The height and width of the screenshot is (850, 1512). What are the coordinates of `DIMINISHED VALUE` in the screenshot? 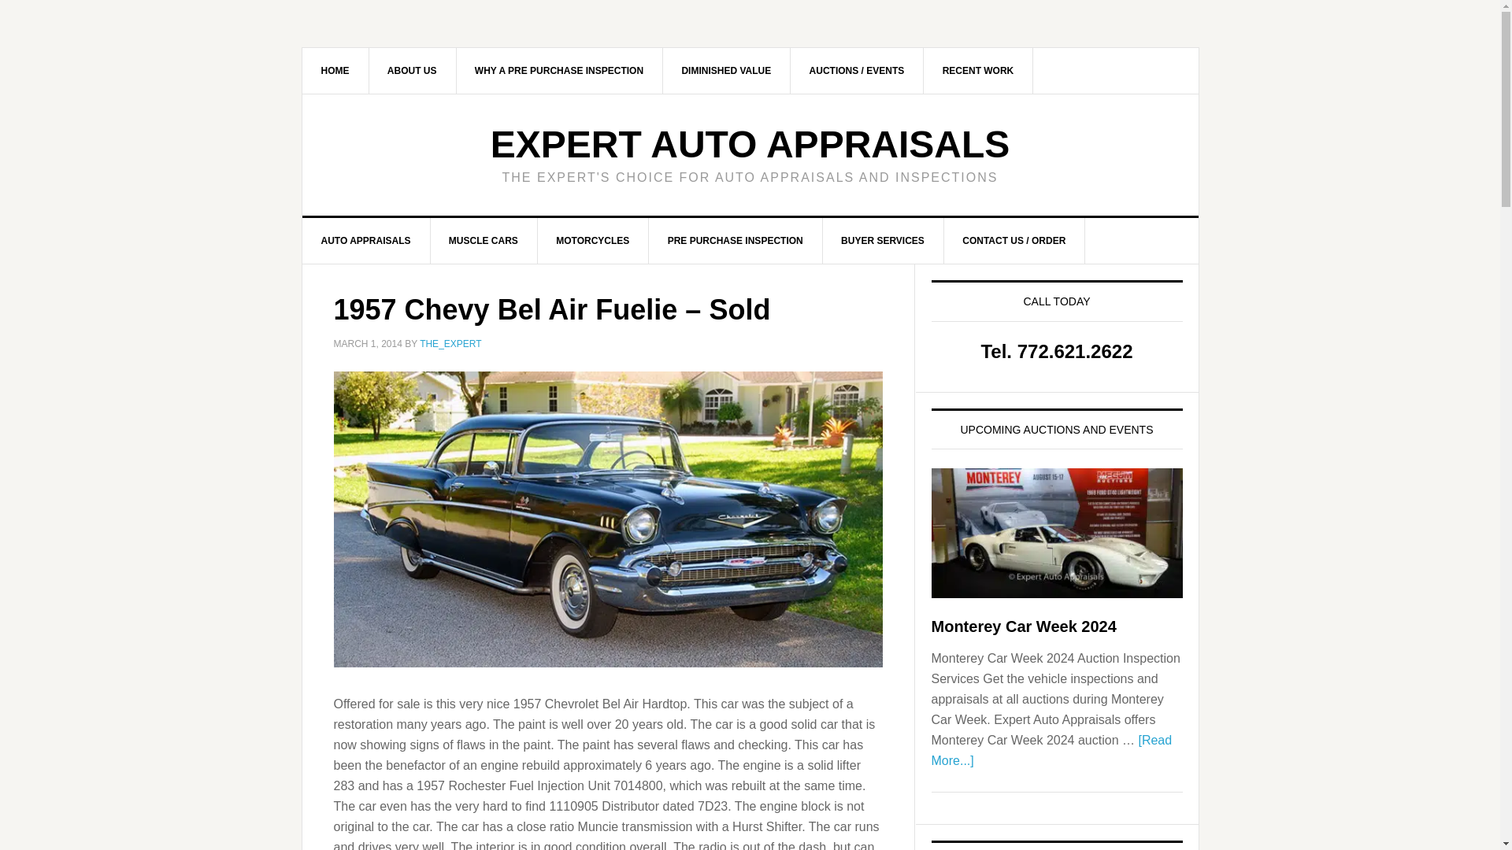 It's located at (726, 70).